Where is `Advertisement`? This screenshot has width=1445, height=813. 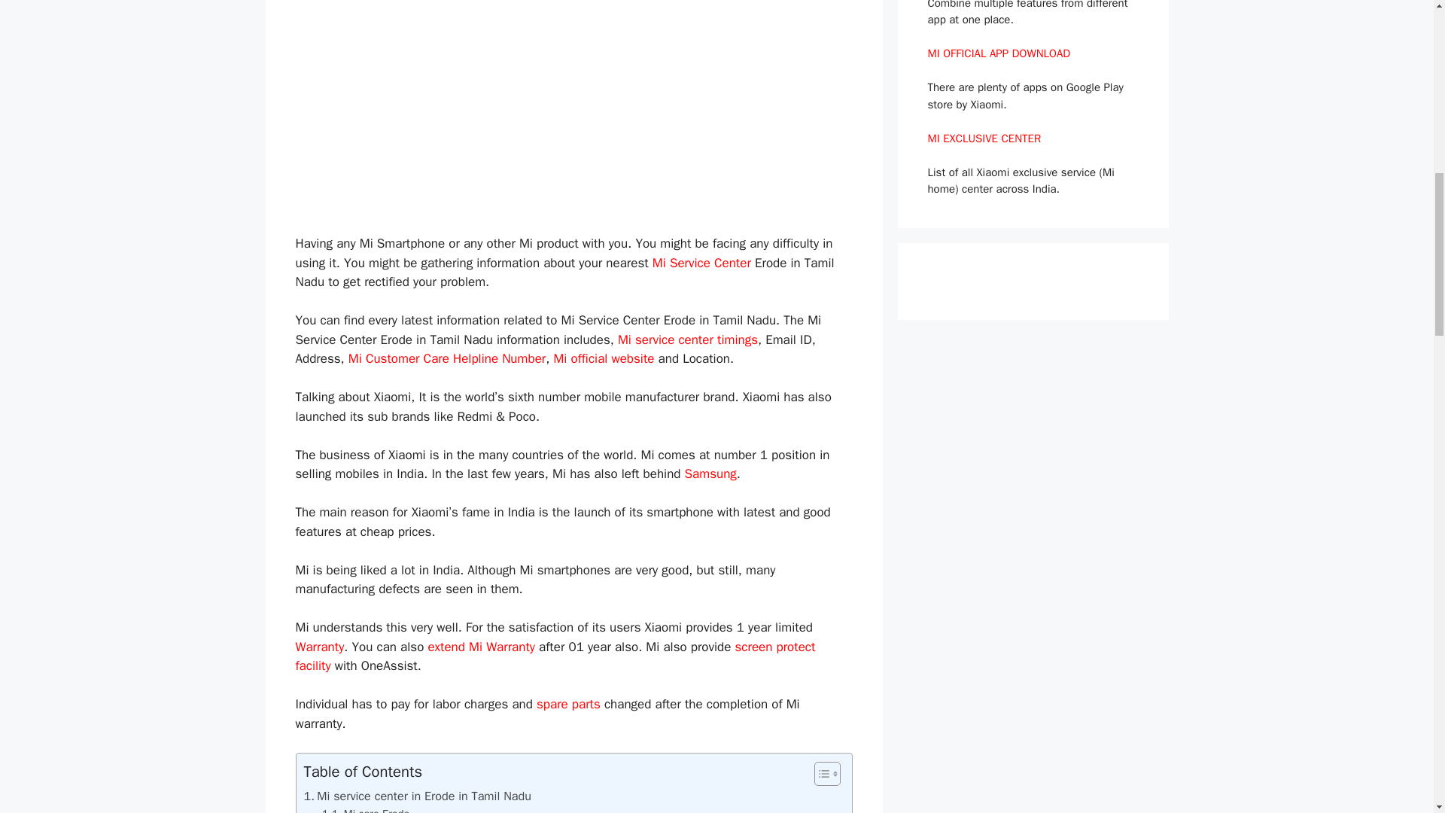
Advertisement is located at coordinates (581, 104).